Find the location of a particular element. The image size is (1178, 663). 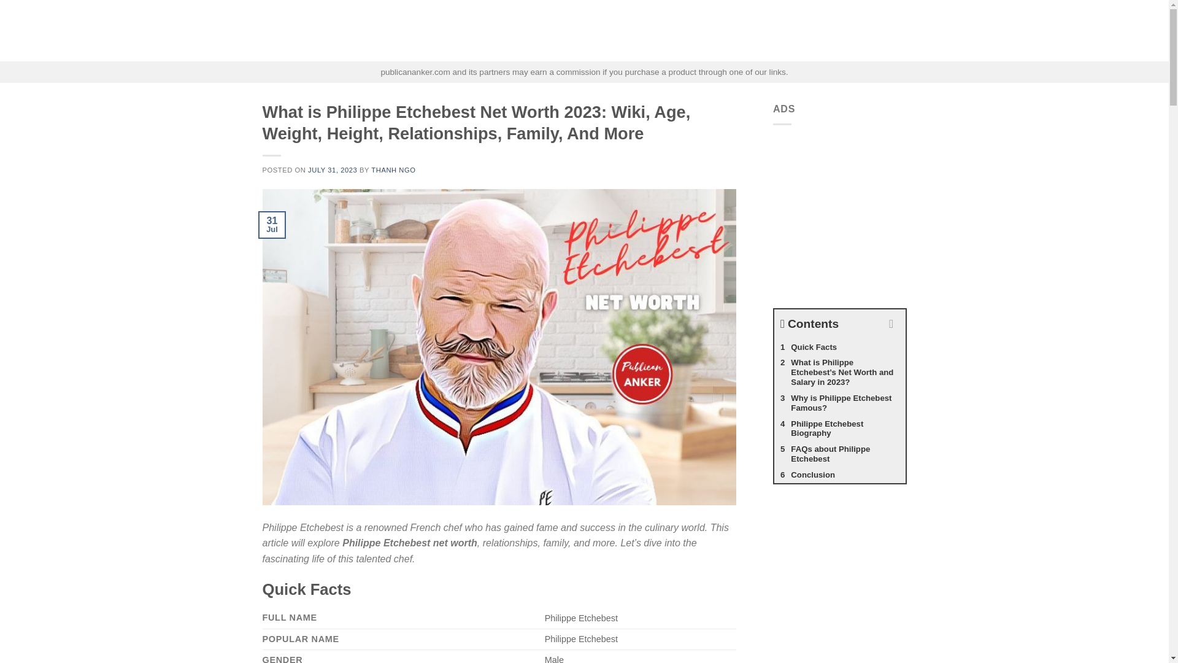

Philippe Etchebest Biography is located at coordinates (839, 429).